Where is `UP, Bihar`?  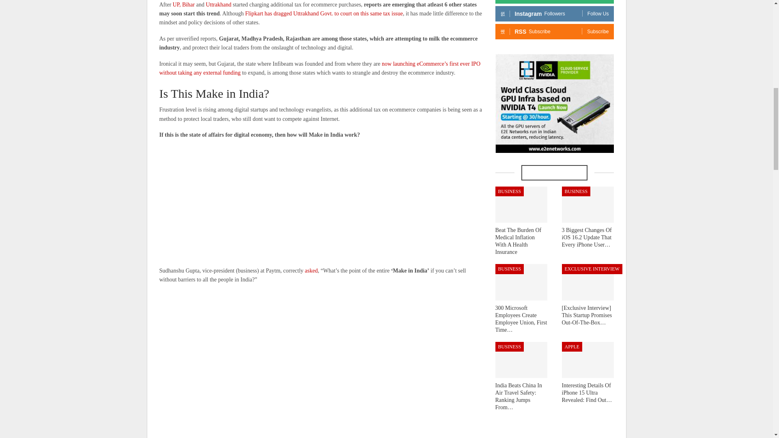
UP, Bihar is located at coordinates (184, 5).